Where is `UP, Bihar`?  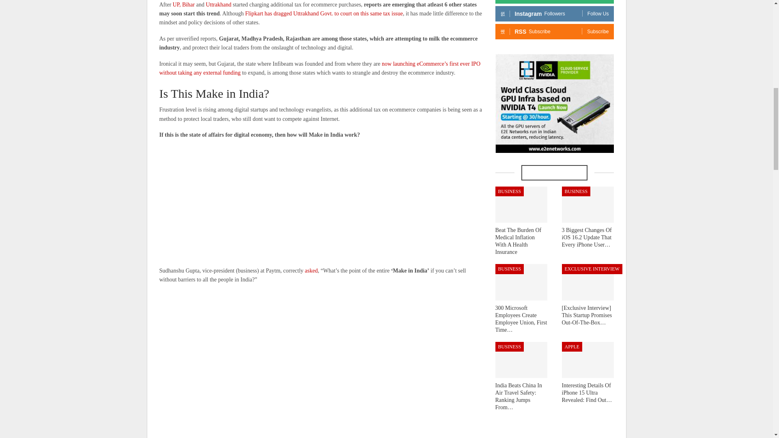
UP, Bihar is located at coordinates (184, 5).